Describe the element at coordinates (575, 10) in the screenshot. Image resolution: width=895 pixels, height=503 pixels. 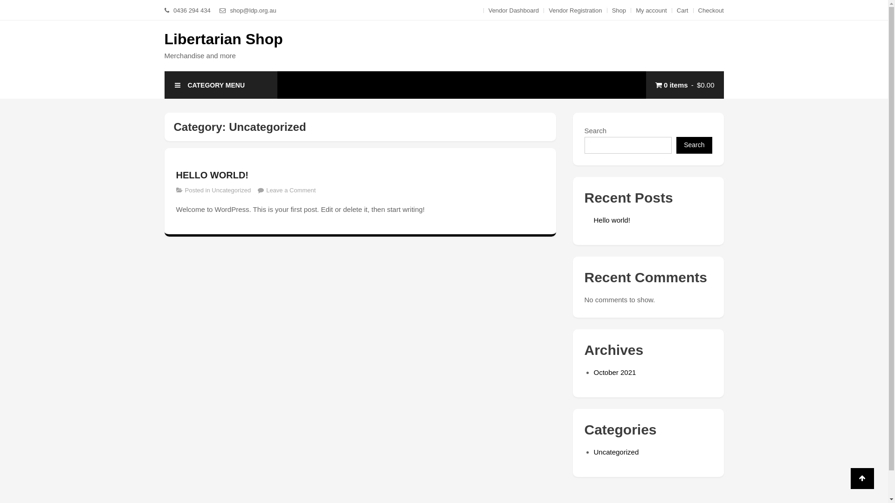
I see `Vendor Registration` at that location.